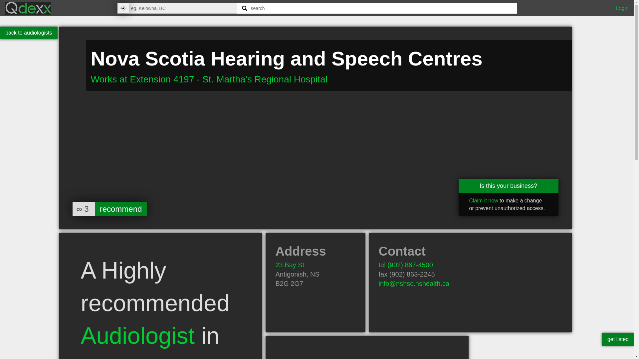  Describe the element at coordinates (622, 8) in the screenshot. I see `Login` at that location.